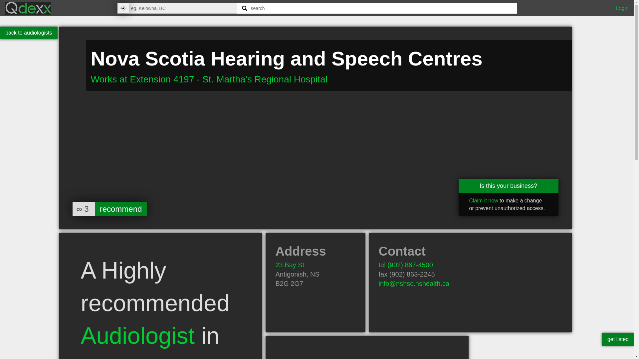  Describe the element at coordinates (622, 8) in the screenshot. I see `Login` at that location.